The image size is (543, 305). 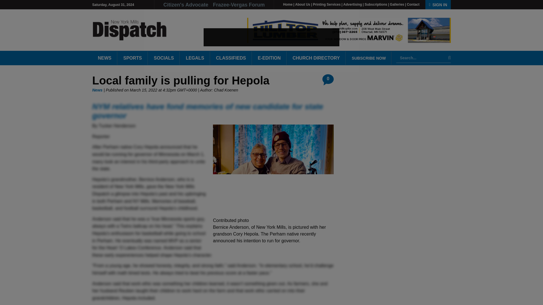 What do you see at coordinates (231, 58) in the screenshot?
I see `CLASSIFIEDS` at bounding box center [231, 58].